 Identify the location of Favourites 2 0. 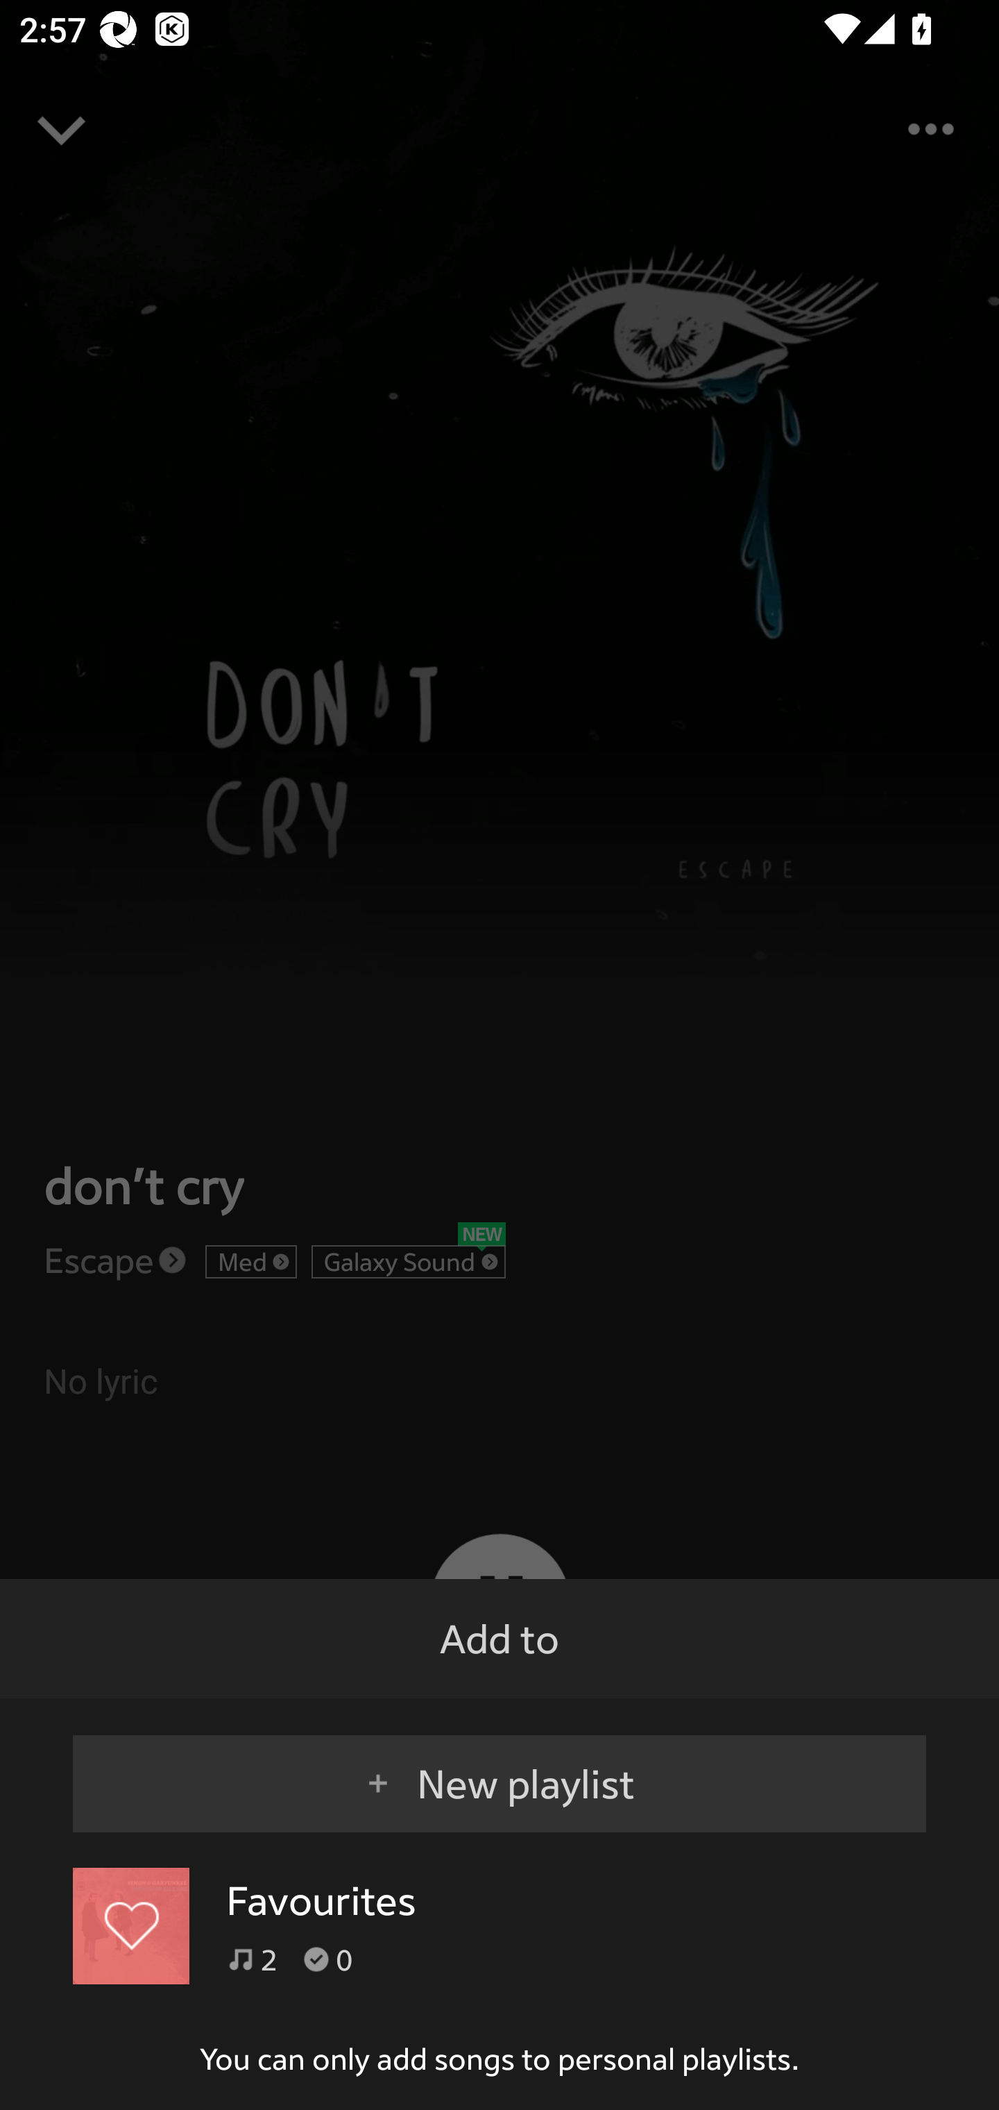
(499, 1926).